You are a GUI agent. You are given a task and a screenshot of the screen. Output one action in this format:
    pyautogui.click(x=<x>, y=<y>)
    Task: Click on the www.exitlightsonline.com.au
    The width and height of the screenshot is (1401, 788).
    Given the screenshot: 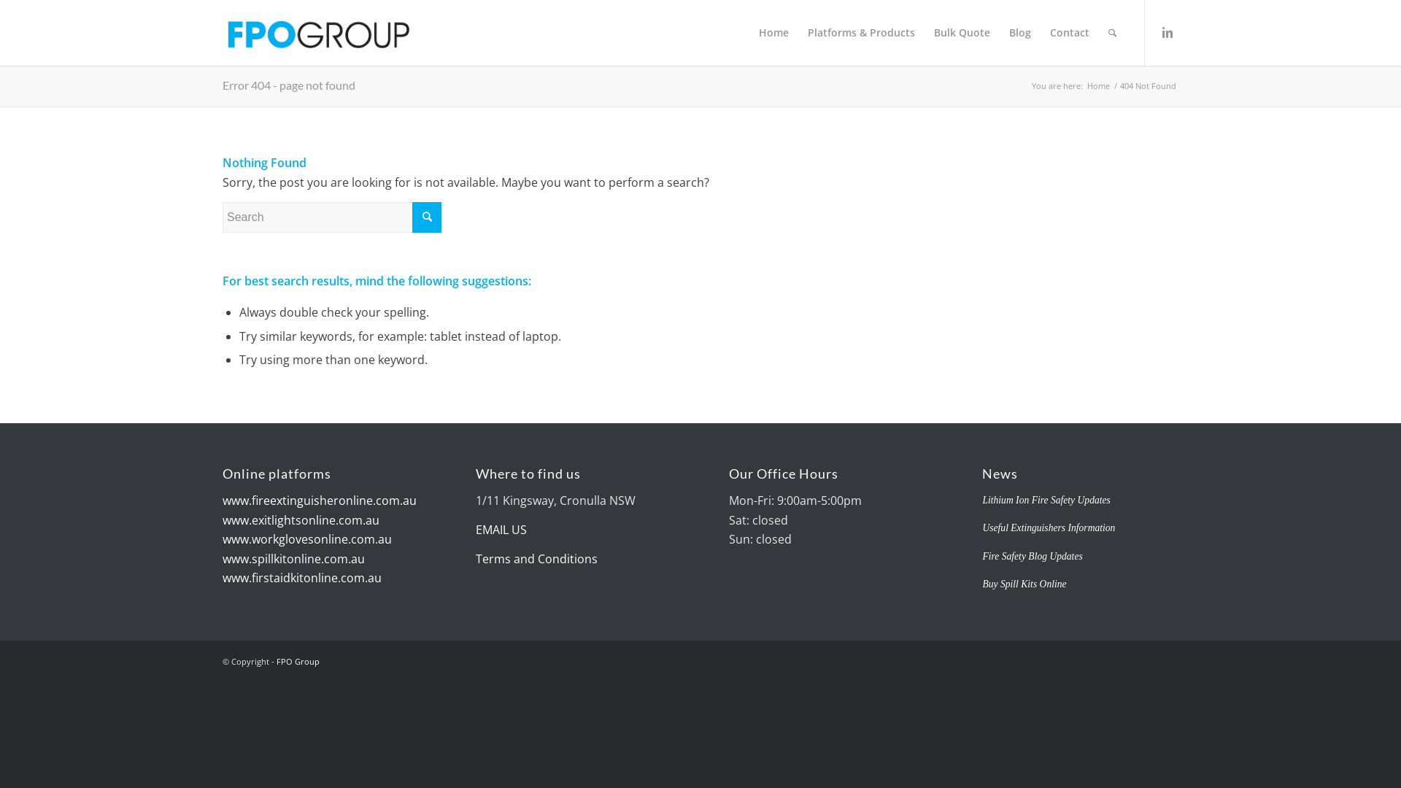 What is the action you would take?
    pyautogui.click(x=301, y=520)
    